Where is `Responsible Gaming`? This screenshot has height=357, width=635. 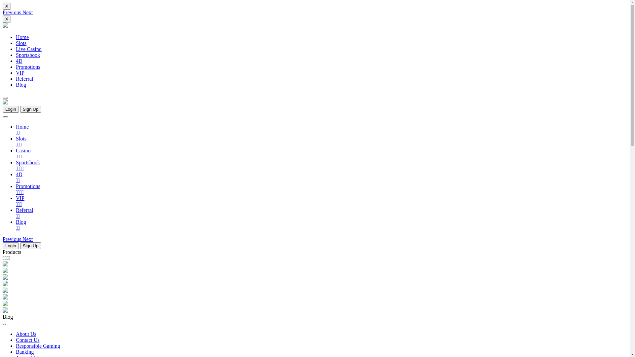
Responsible Gaming is located at coordinates (38, 346).